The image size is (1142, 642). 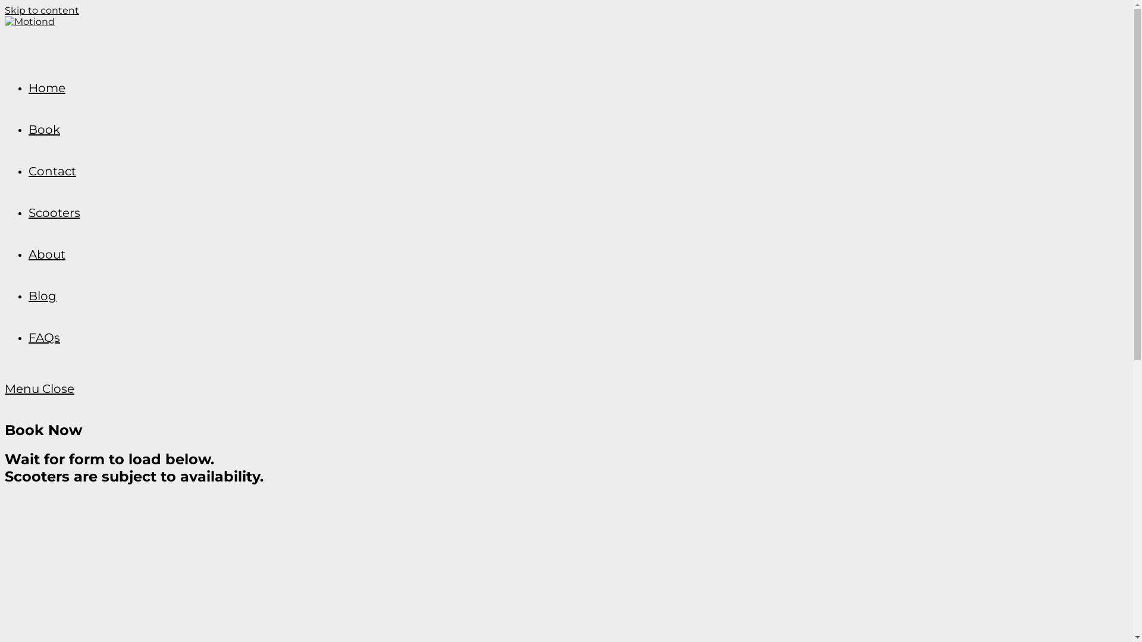 I want to click on Skip to content, so click(x=42, y=11).